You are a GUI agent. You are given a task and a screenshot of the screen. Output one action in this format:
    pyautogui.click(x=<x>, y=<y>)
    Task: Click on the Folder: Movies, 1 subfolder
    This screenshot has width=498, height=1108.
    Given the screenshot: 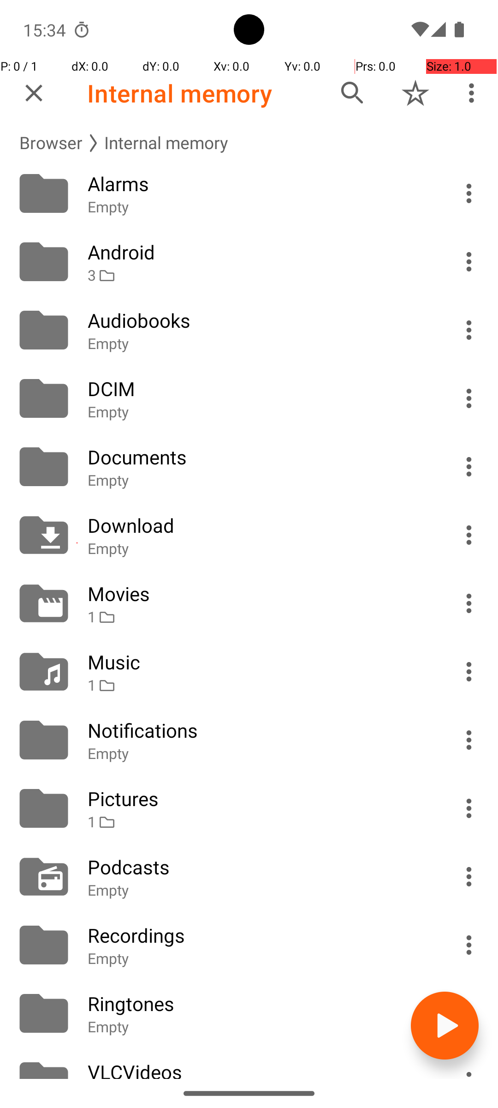 What is the action you would take?
    pyautogui.click(x=249, y=603)
    